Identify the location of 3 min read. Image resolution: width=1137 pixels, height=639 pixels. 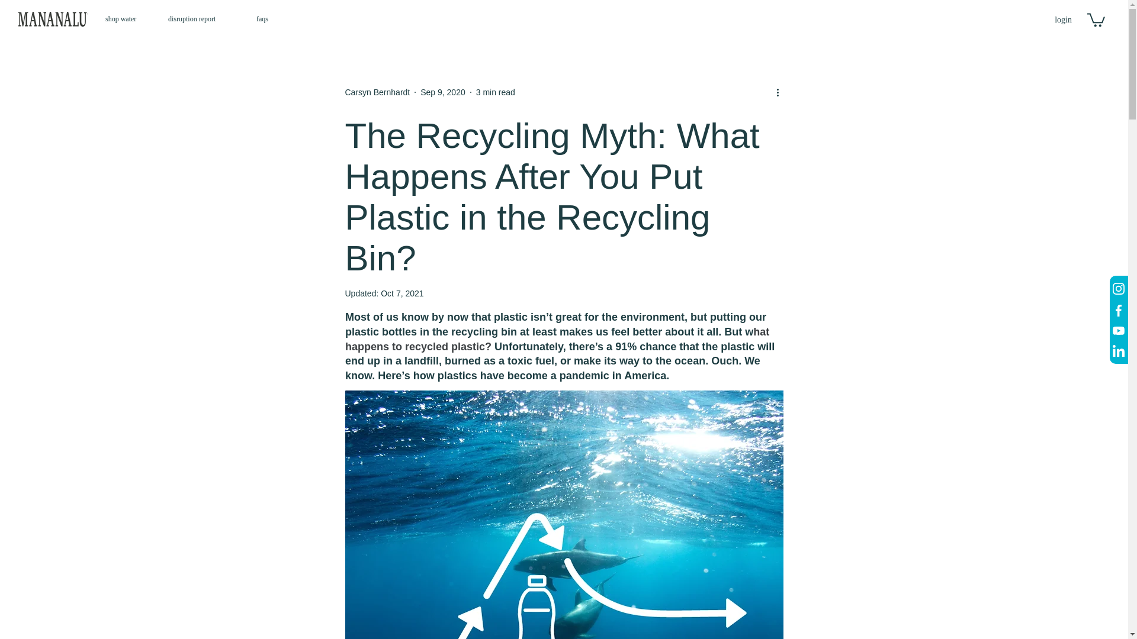
(495, 92).